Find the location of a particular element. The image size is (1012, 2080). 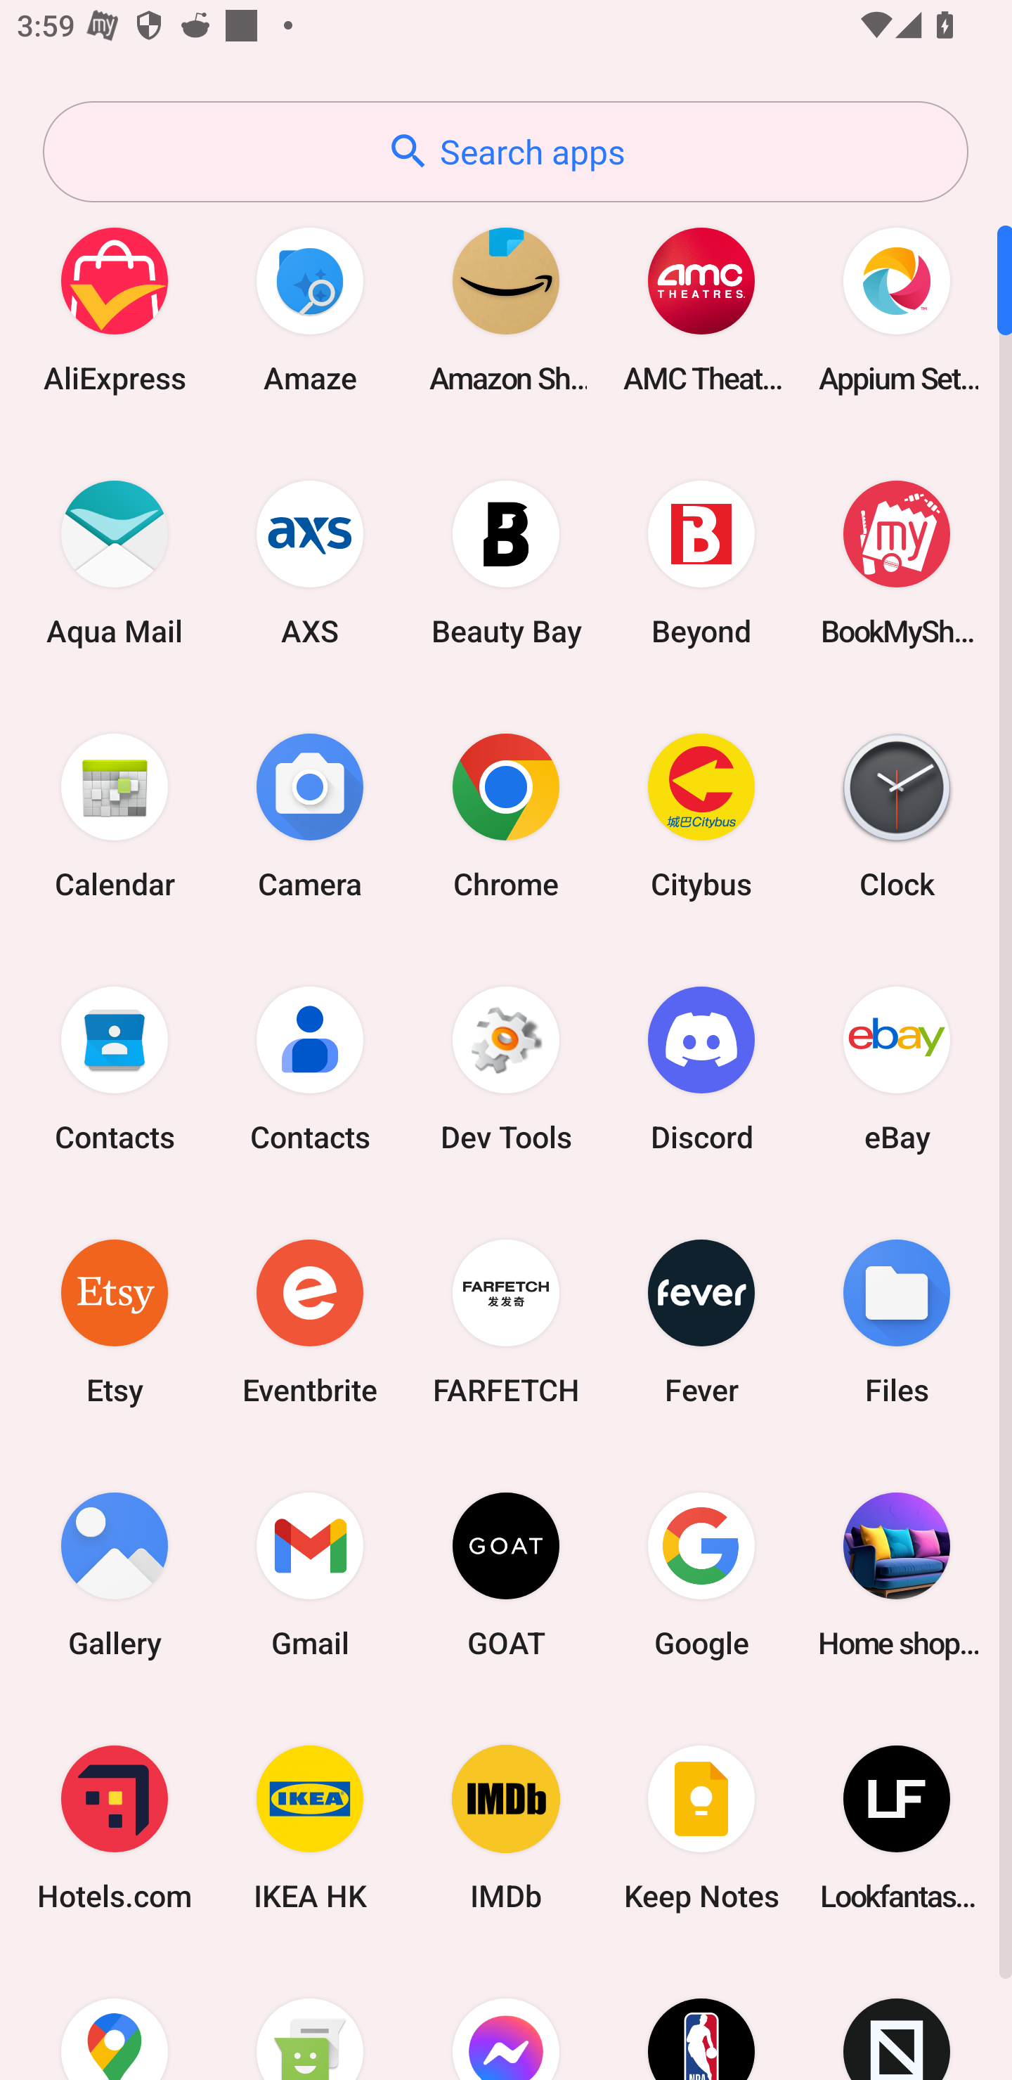

Contacts is located at coordinates (115, 1068).